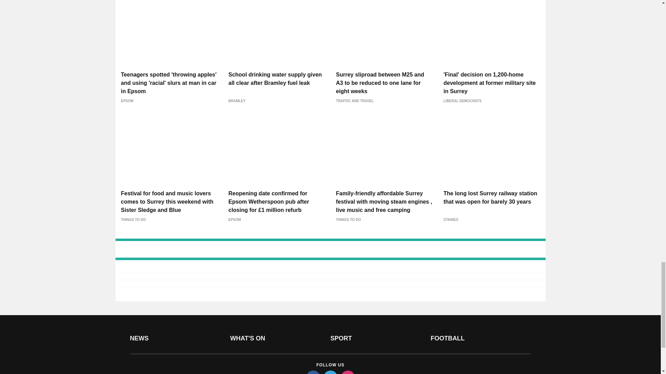 The width and height of the screenshot is (666, 374). What do you see at coordinates (313, 372) in the screenshot?
I see `facebook` at bounding box center [313, 372].